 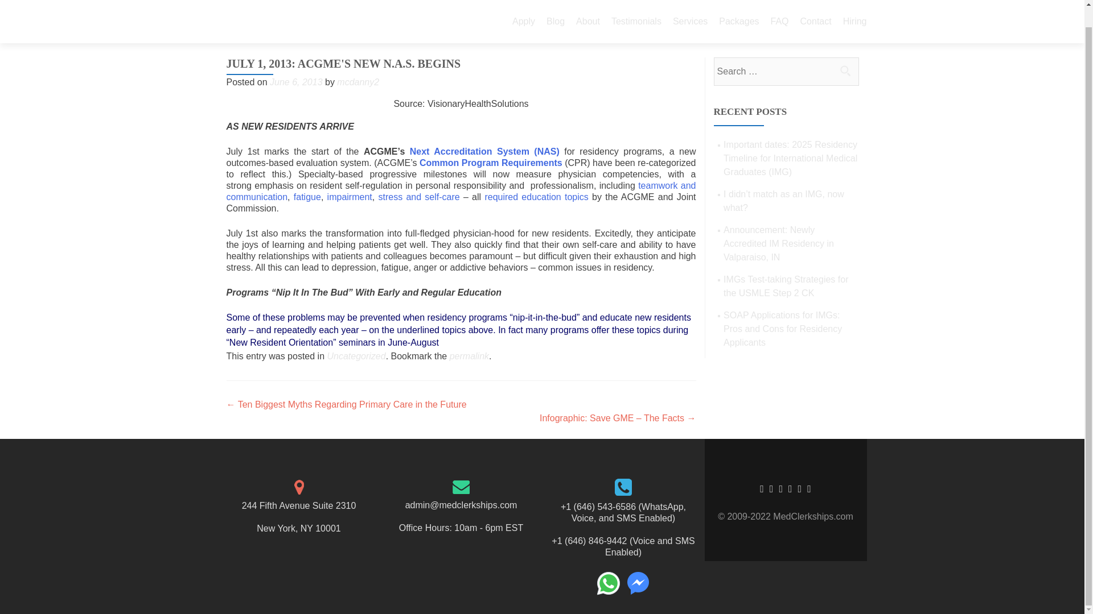 What do you see at coordinates (816, 6) in the screenshot?
I see `Contact` at bounding box center [816, 6].